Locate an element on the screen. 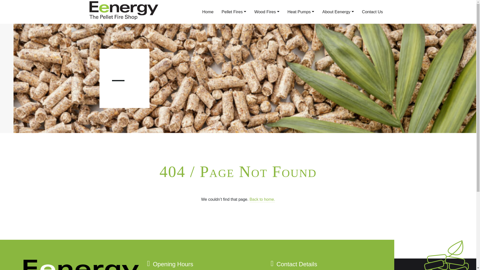 This screenshot has height=270, width=480. Pellet Fires is located at coordinates (233, 12).